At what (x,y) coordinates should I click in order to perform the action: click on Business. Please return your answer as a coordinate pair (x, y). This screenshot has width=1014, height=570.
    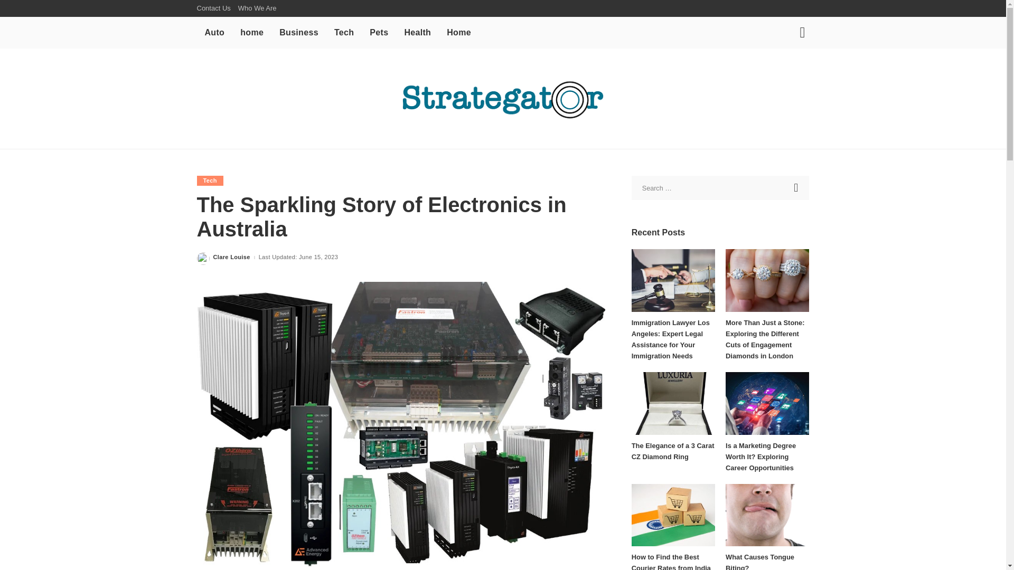
    Looking at the image, I should click on (299, 33).